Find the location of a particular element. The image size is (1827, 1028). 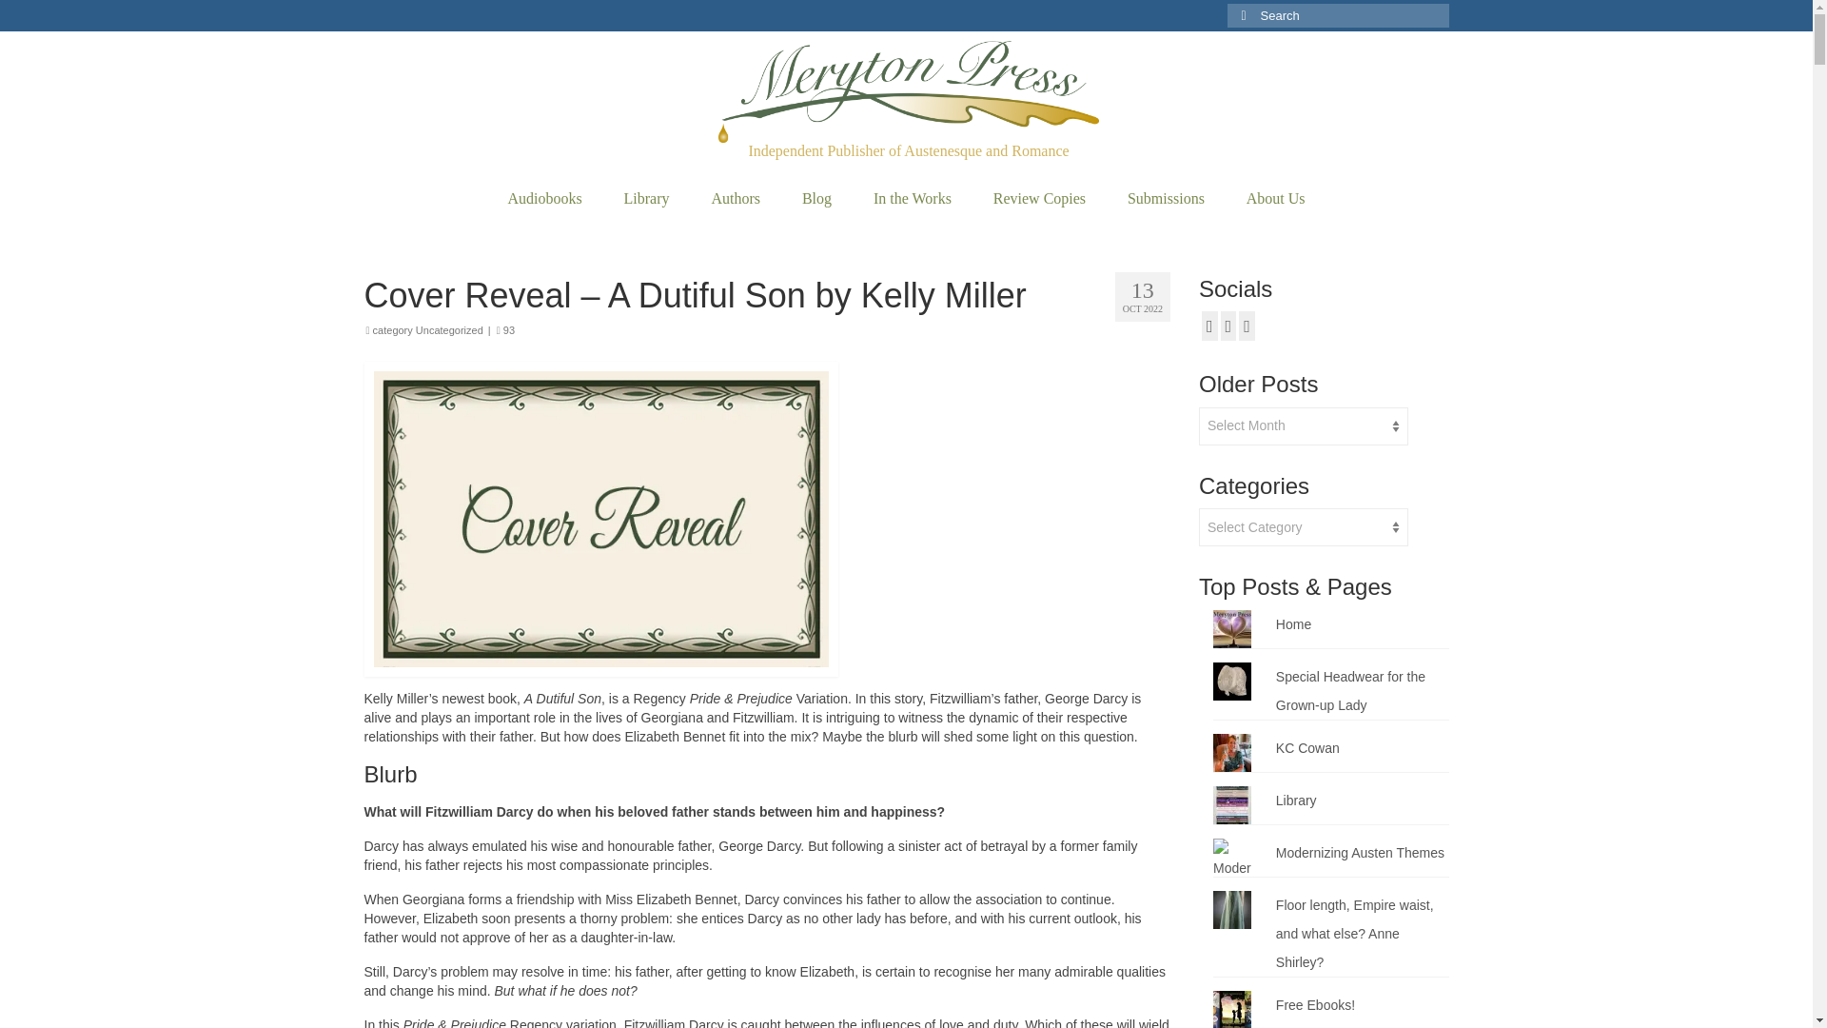

Special Headwear for the Grown-up Lady is located at coordinates (1349, 691).